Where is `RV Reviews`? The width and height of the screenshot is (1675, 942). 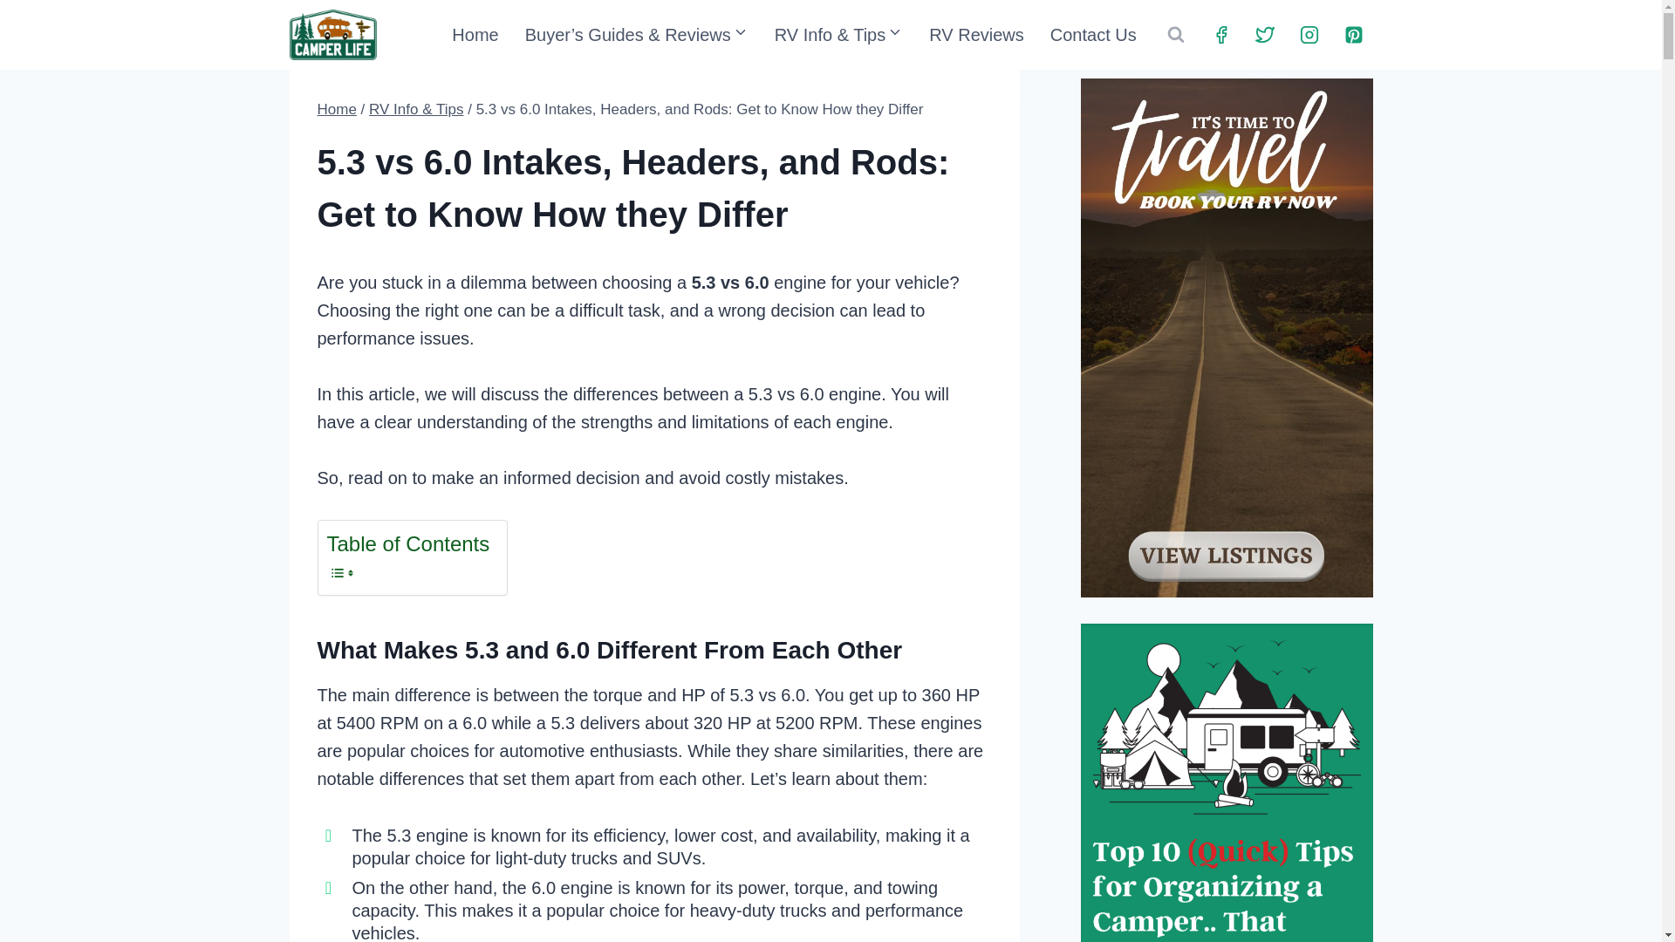
RV Reviews is located at coordinates (976, 35).